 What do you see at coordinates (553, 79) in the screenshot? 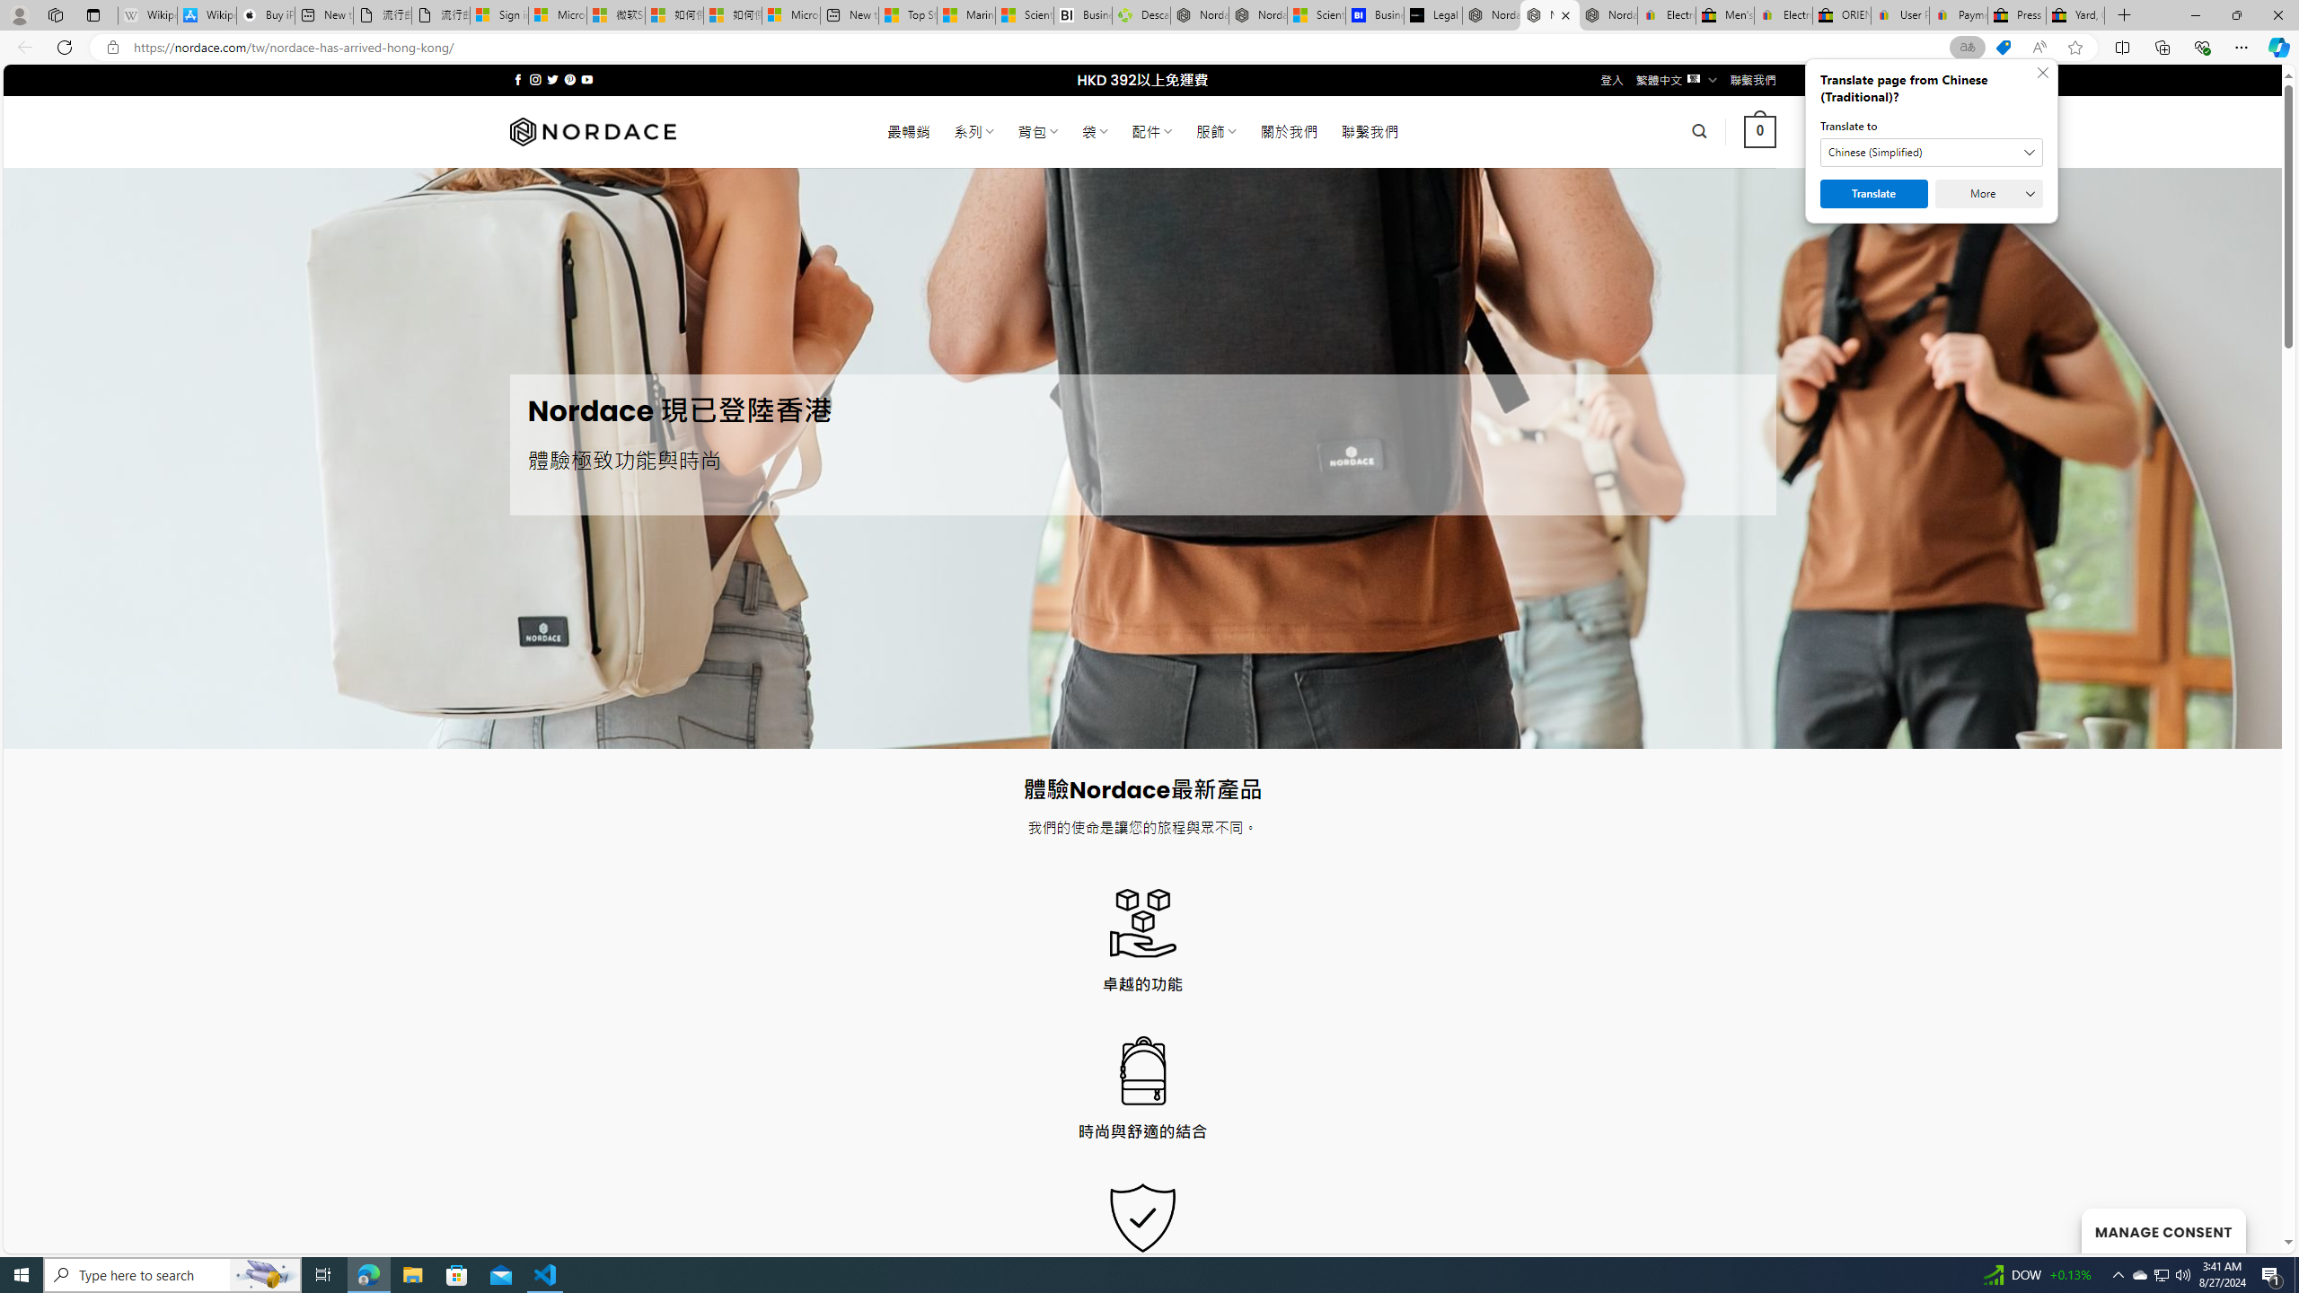
I see `Follow on Twitter` at bounding box center [553, 79].